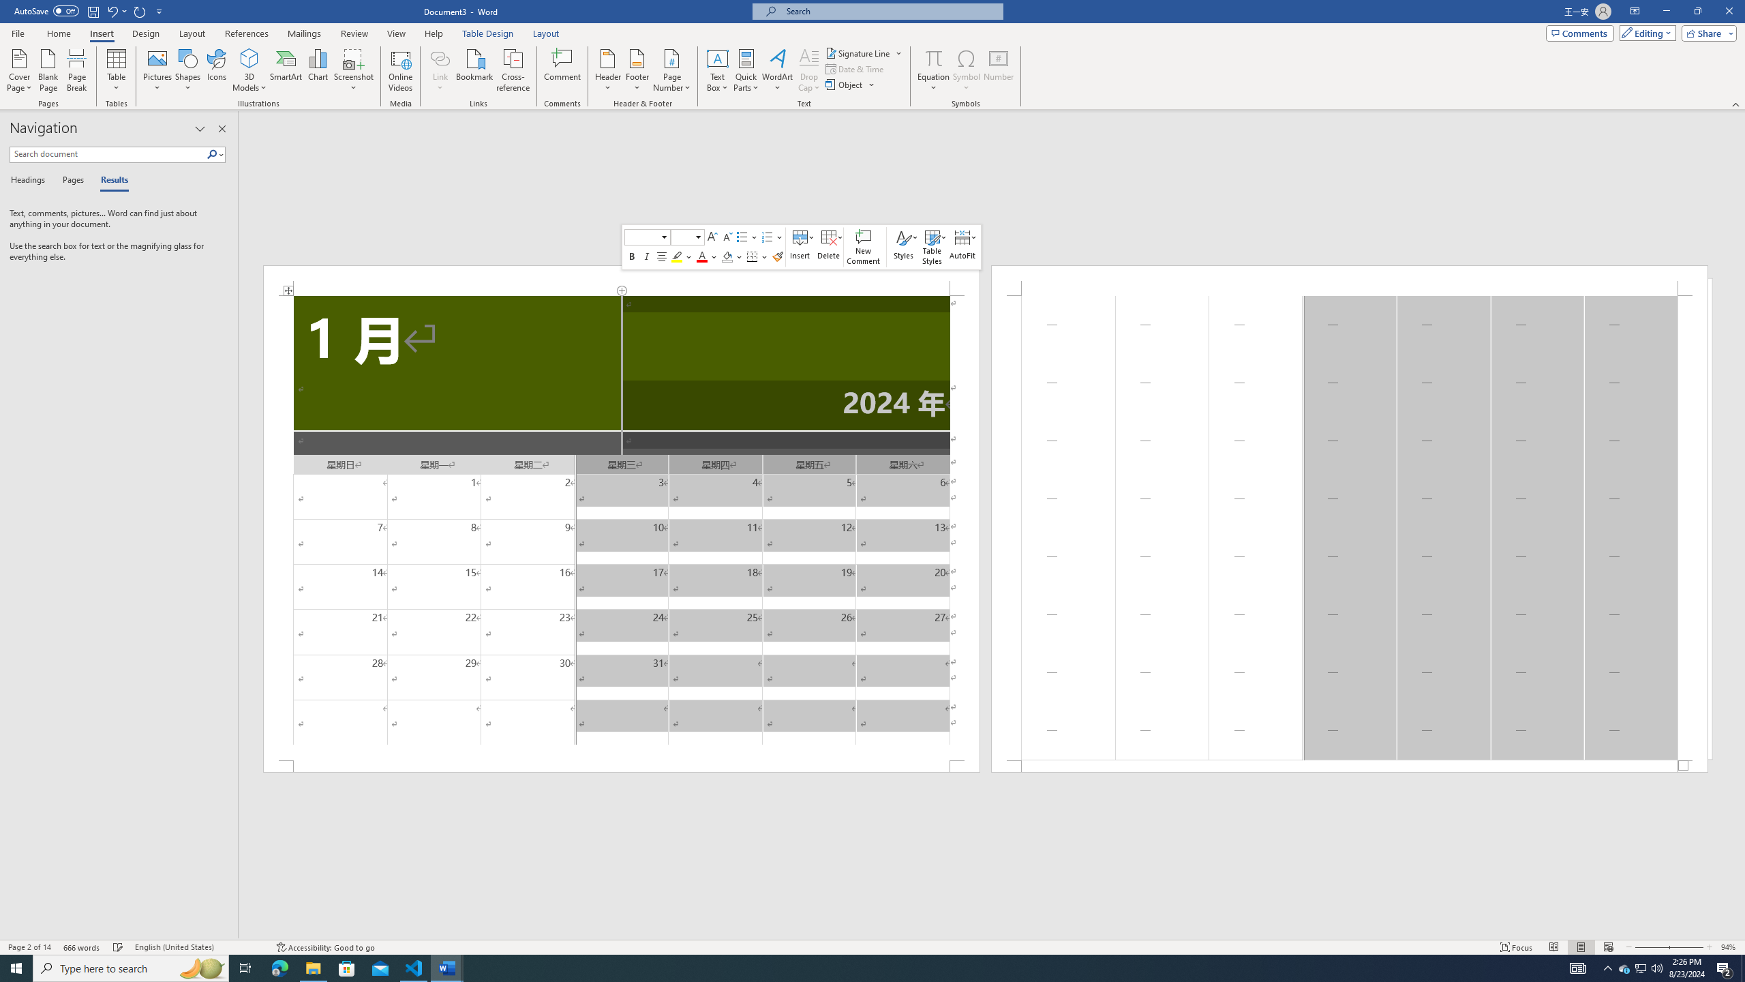 Image resolution: width=1745 pixels, height=982 pixels. I want to click on Word Count 666 words, so click(83, 947).